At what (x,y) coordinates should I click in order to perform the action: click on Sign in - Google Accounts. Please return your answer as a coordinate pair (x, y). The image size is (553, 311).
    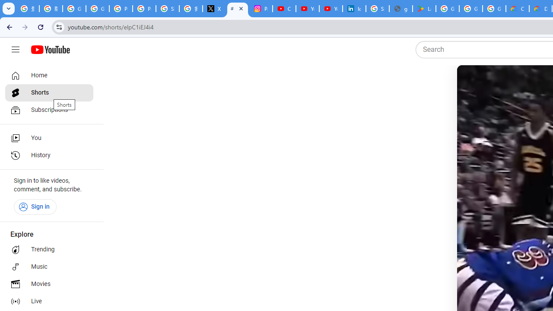
    Looking at the image, I should click on (378, 9).